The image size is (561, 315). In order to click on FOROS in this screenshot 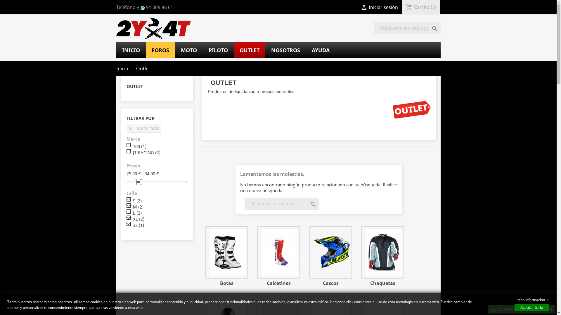, I will do `click(160, 50)`.